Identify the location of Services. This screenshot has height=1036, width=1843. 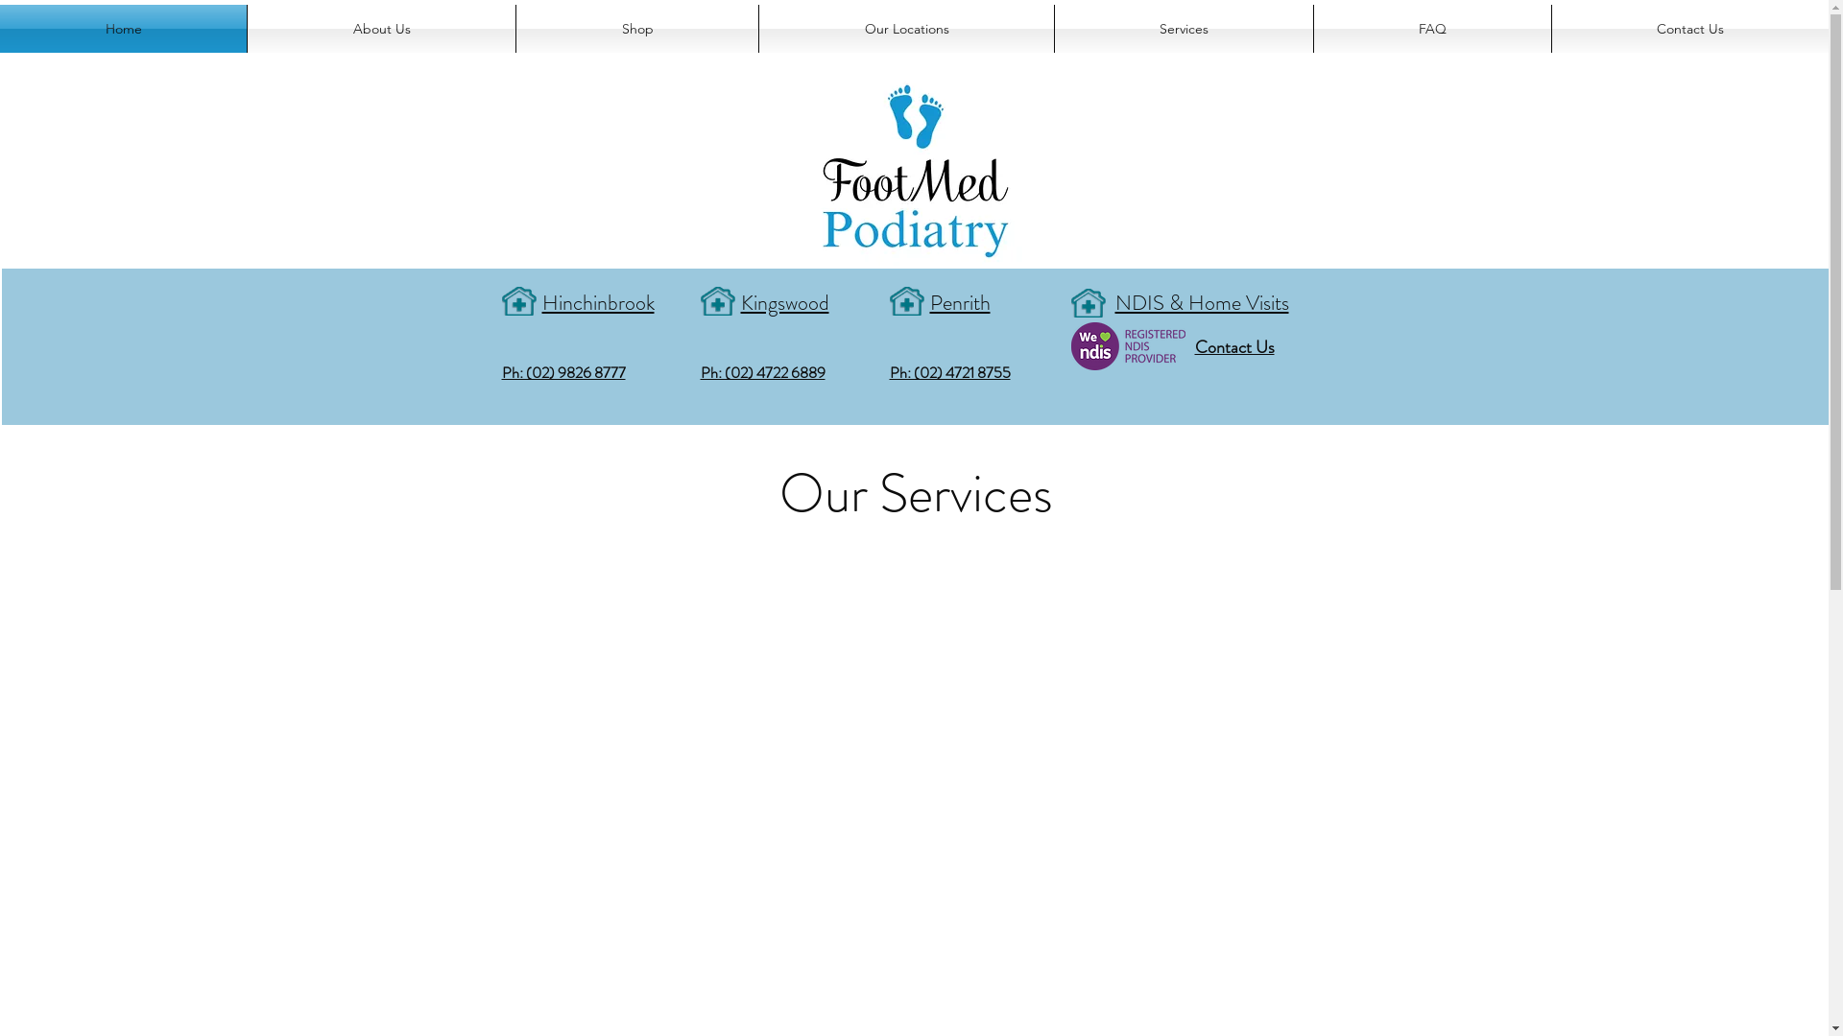
(1185, 29).